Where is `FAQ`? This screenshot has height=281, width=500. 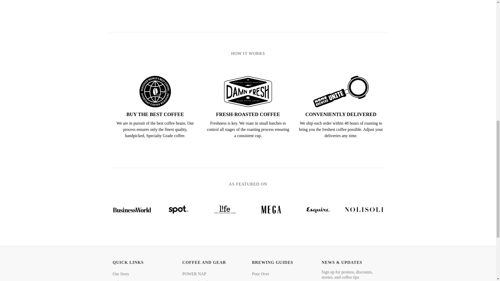 FAQ is located at coordinates (123, 280).